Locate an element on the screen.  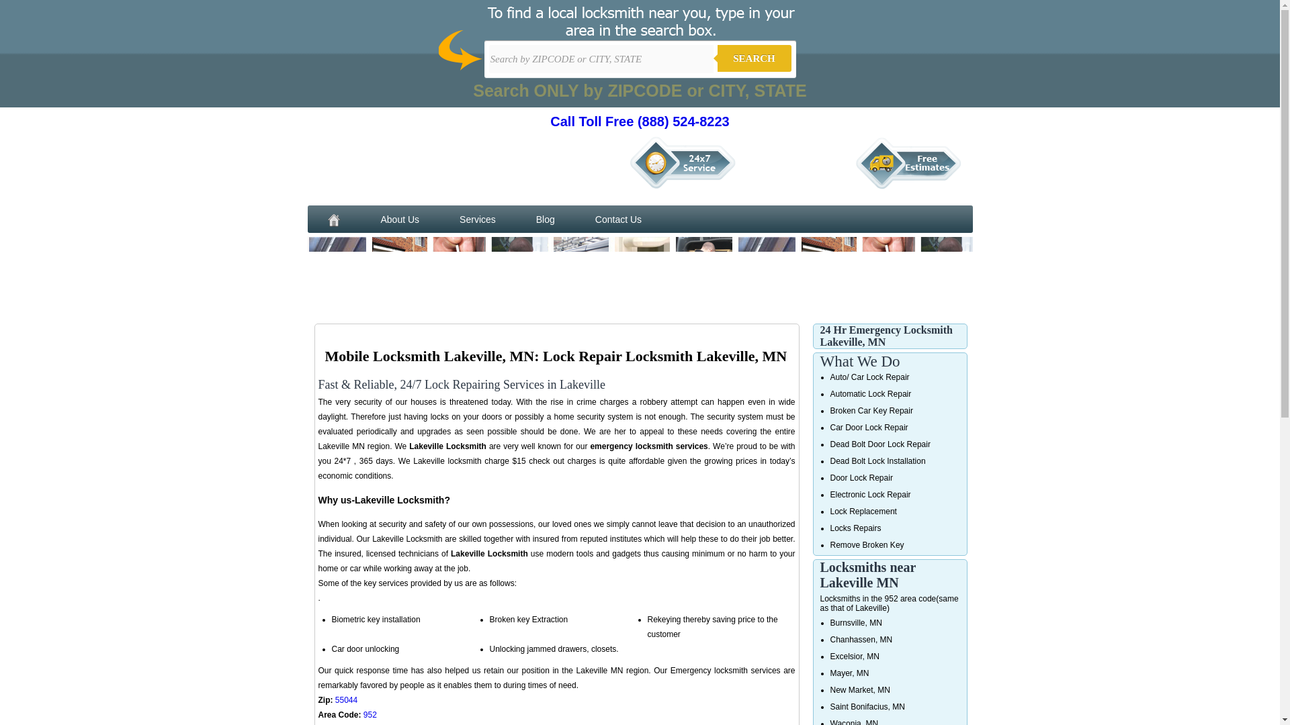
About Us is located at coordinates (399, 219).